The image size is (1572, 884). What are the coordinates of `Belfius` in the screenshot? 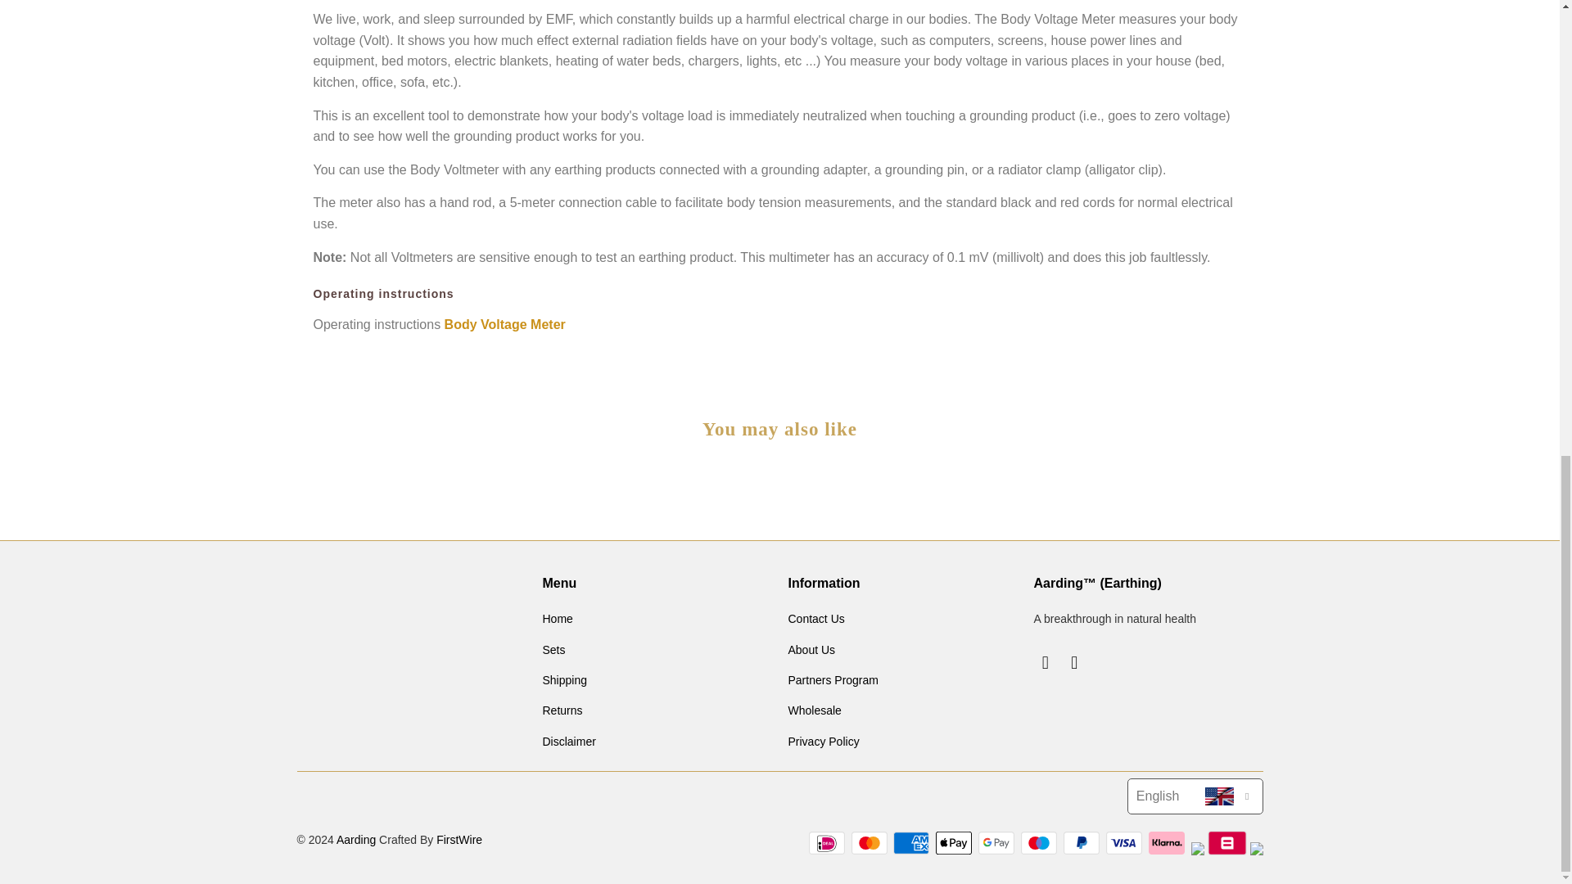 It's located at (1226, 843).